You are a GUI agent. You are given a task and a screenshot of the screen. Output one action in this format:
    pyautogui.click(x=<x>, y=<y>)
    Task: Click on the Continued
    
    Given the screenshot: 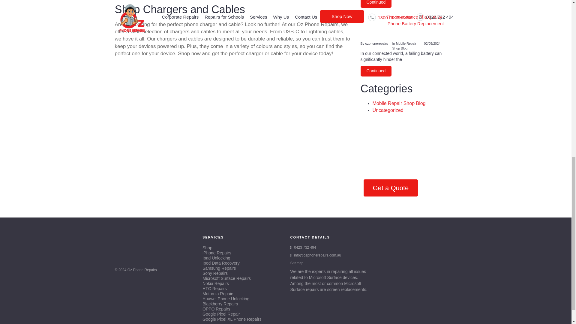 What is the action you would take?
    pyautogui.click(x=376, y=4)
    